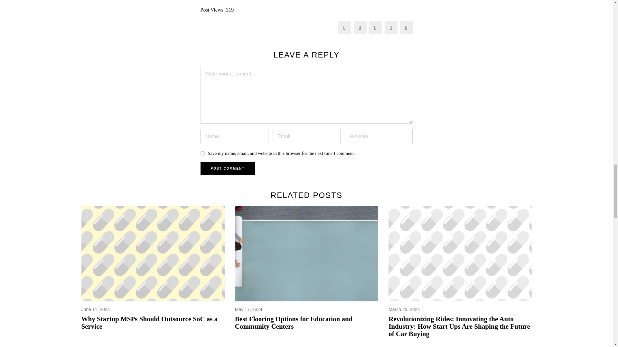 This screenshot has width=618, height=347. What do you see at coordinates (227, 169) in the screenshot?
I see `Post Comment` at bounding box center [227, 169].